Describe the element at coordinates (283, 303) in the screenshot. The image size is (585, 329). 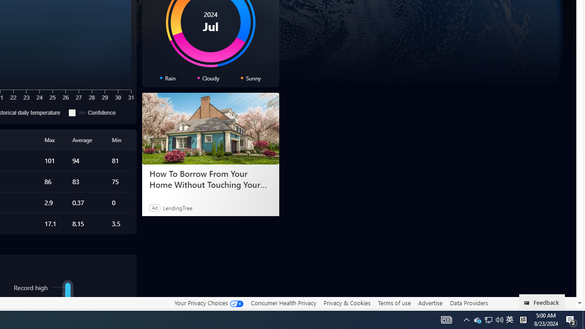
I see `Consumer Health Privacy` at that location.